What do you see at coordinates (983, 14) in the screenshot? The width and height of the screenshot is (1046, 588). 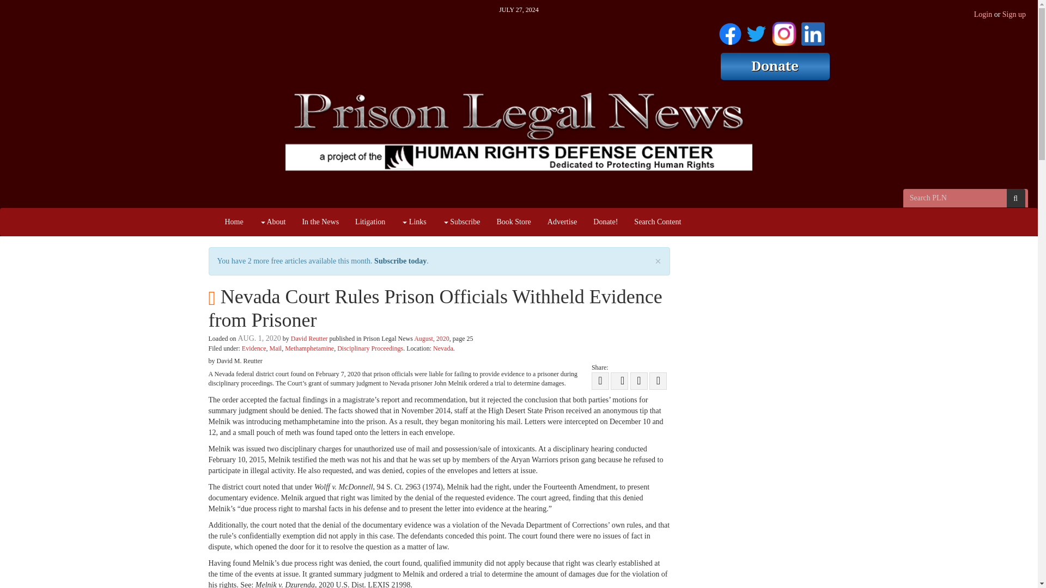 I see `Login` at bounding box center [983, 14].